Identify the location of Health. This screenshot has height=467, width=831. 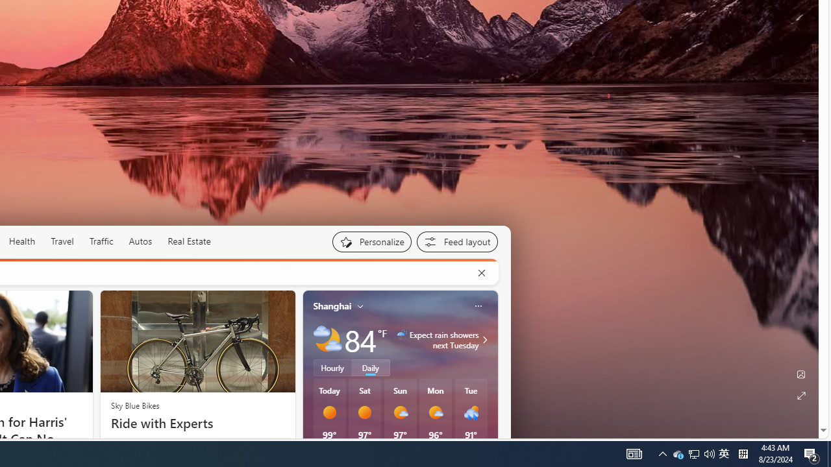
(22, 241).